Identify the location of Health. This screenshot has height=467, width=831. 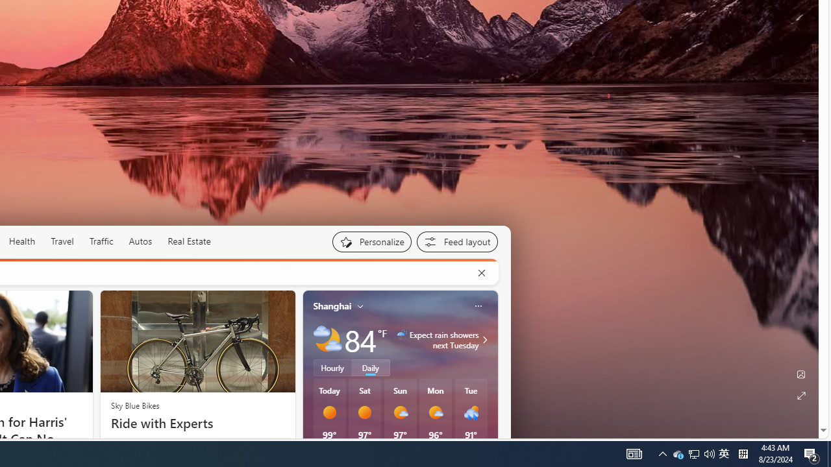
(22, 241).